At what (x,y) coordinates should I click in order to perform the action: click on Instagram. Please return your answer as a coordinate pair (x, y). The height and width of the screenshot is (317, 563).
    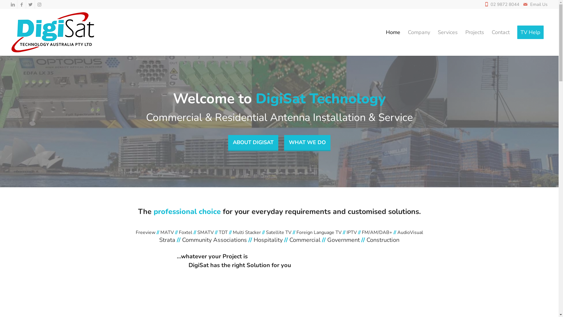
    Looking at the image, I should click on (39, 4).